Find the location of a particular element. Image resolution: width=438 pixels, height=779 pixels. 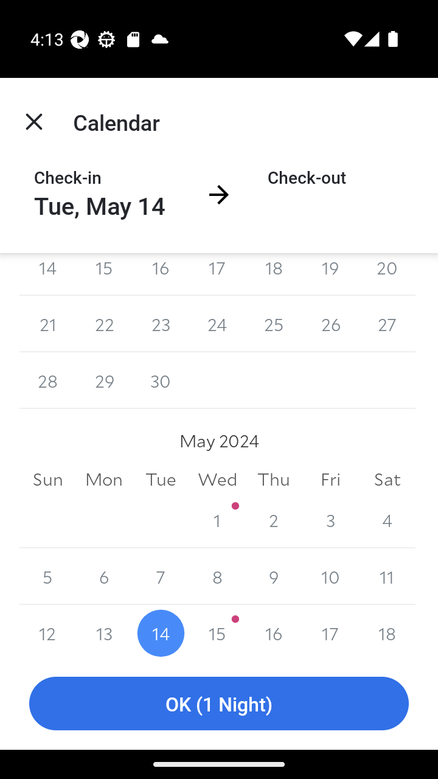

Sat is located at coordinates (387, 478).